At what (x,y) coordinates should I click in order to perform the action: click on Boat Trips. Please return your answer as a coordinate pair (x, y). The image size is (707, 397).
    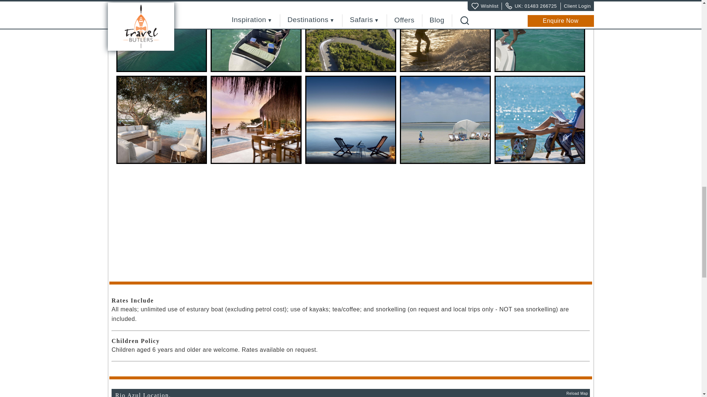
    Looking at the image, I should click on (256, 36).